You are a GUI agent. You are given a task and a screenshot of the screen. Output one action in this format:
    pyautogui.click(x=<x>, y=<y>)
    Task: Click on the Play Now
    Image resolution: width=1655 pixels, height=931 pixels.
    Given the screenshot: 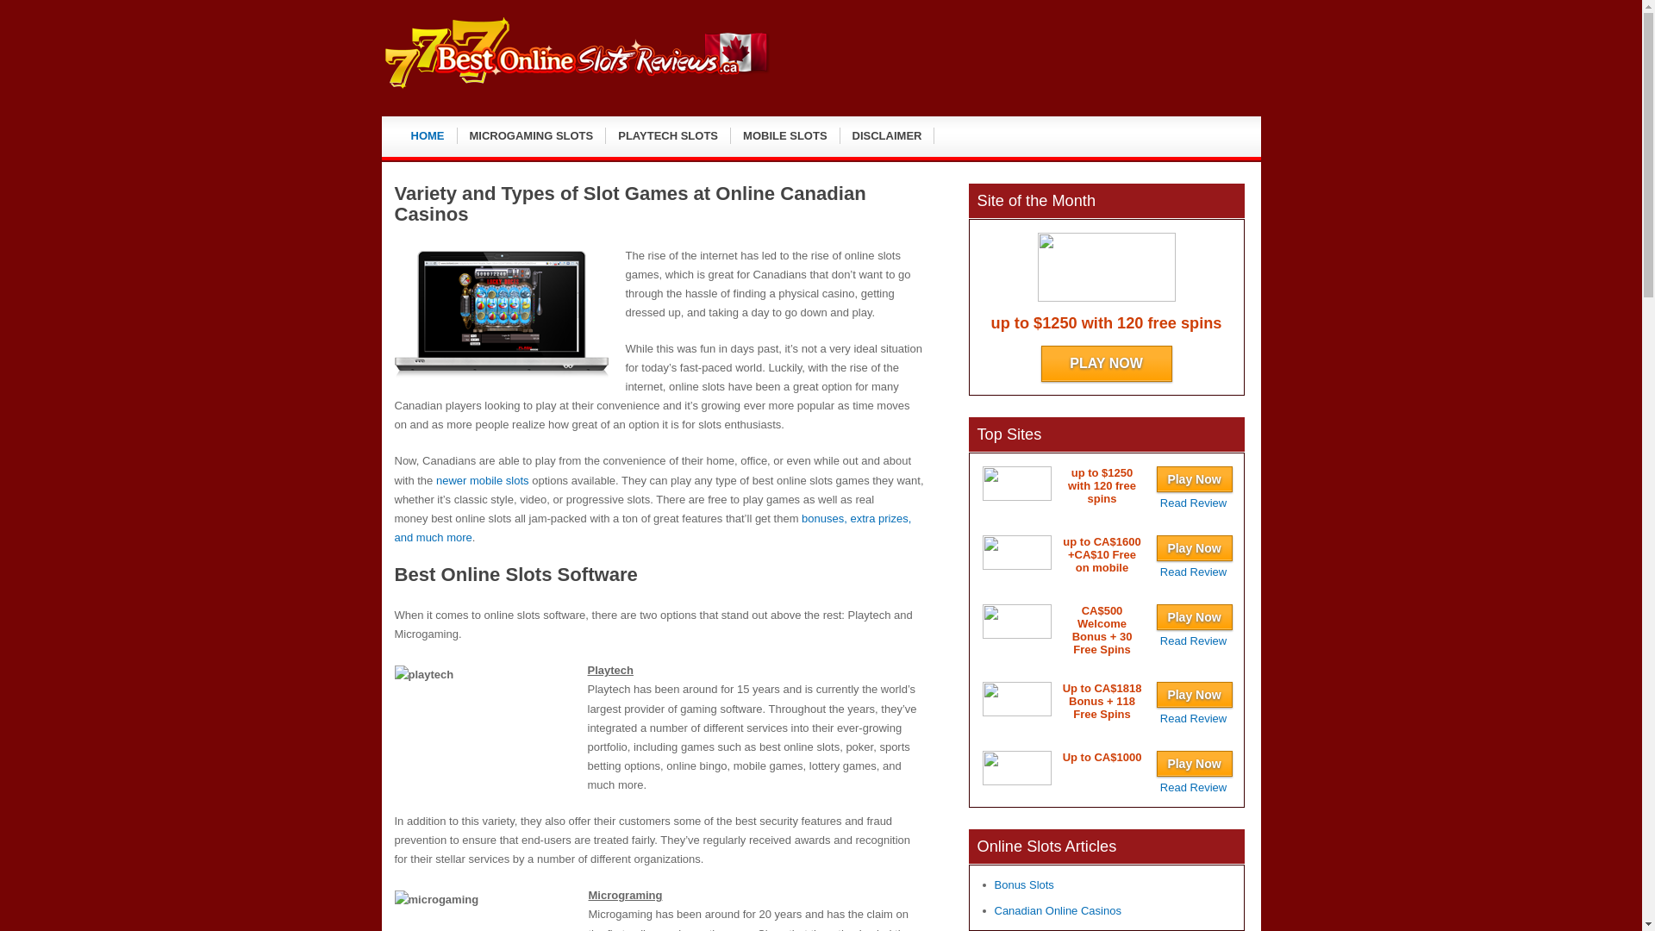 What is the action you would take?
    pyautogui.click(x=1195, y=695)
    